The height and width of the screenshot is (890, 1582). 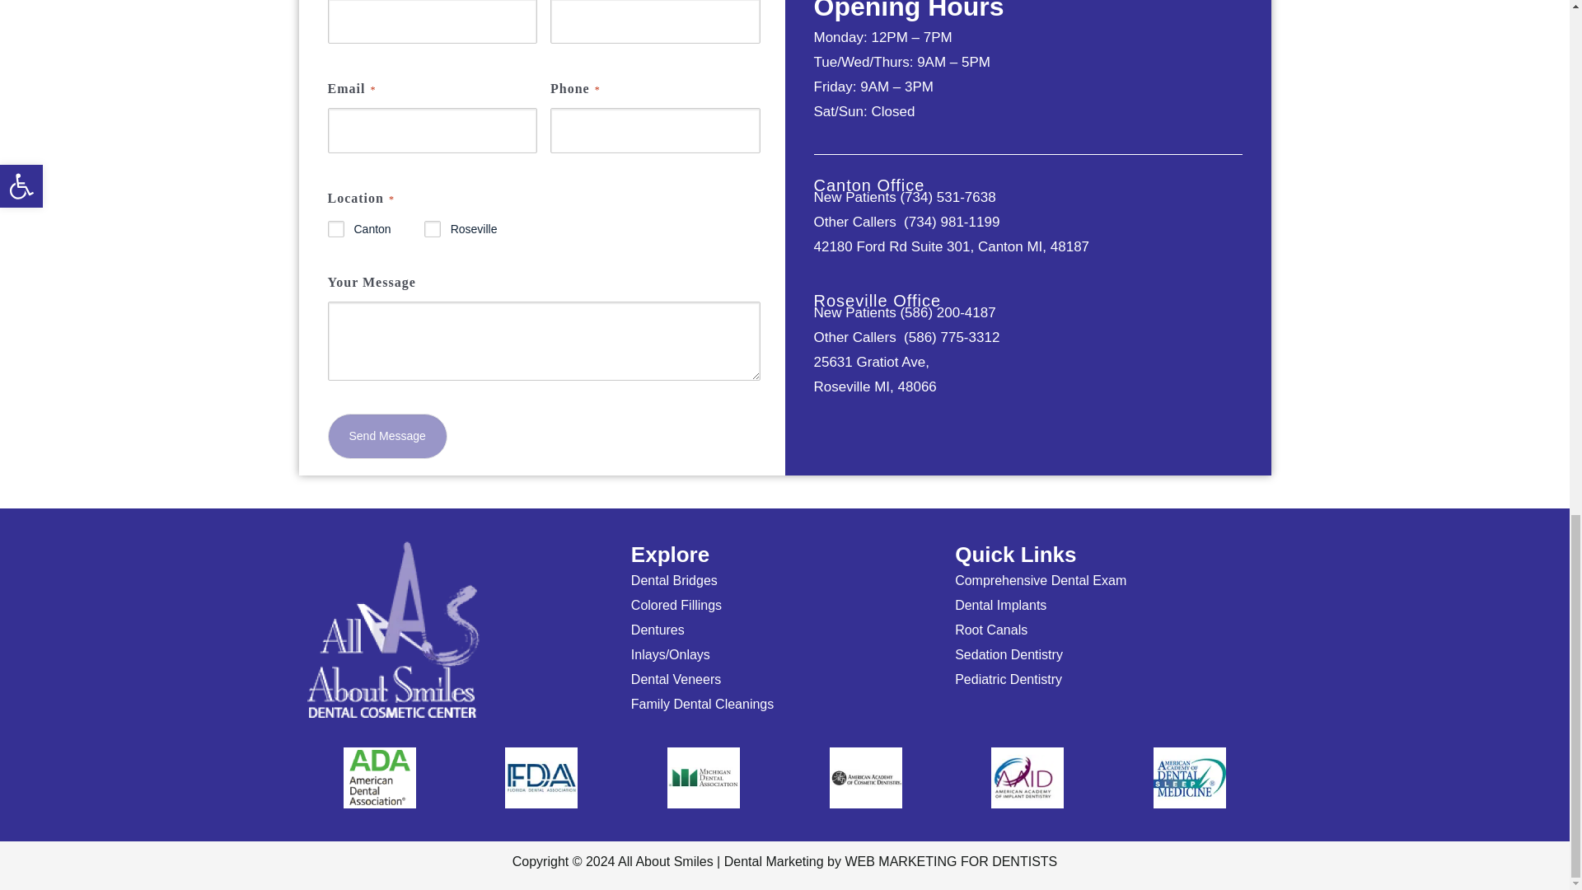 I want to click on Roseville, so click(x=432, y=229).